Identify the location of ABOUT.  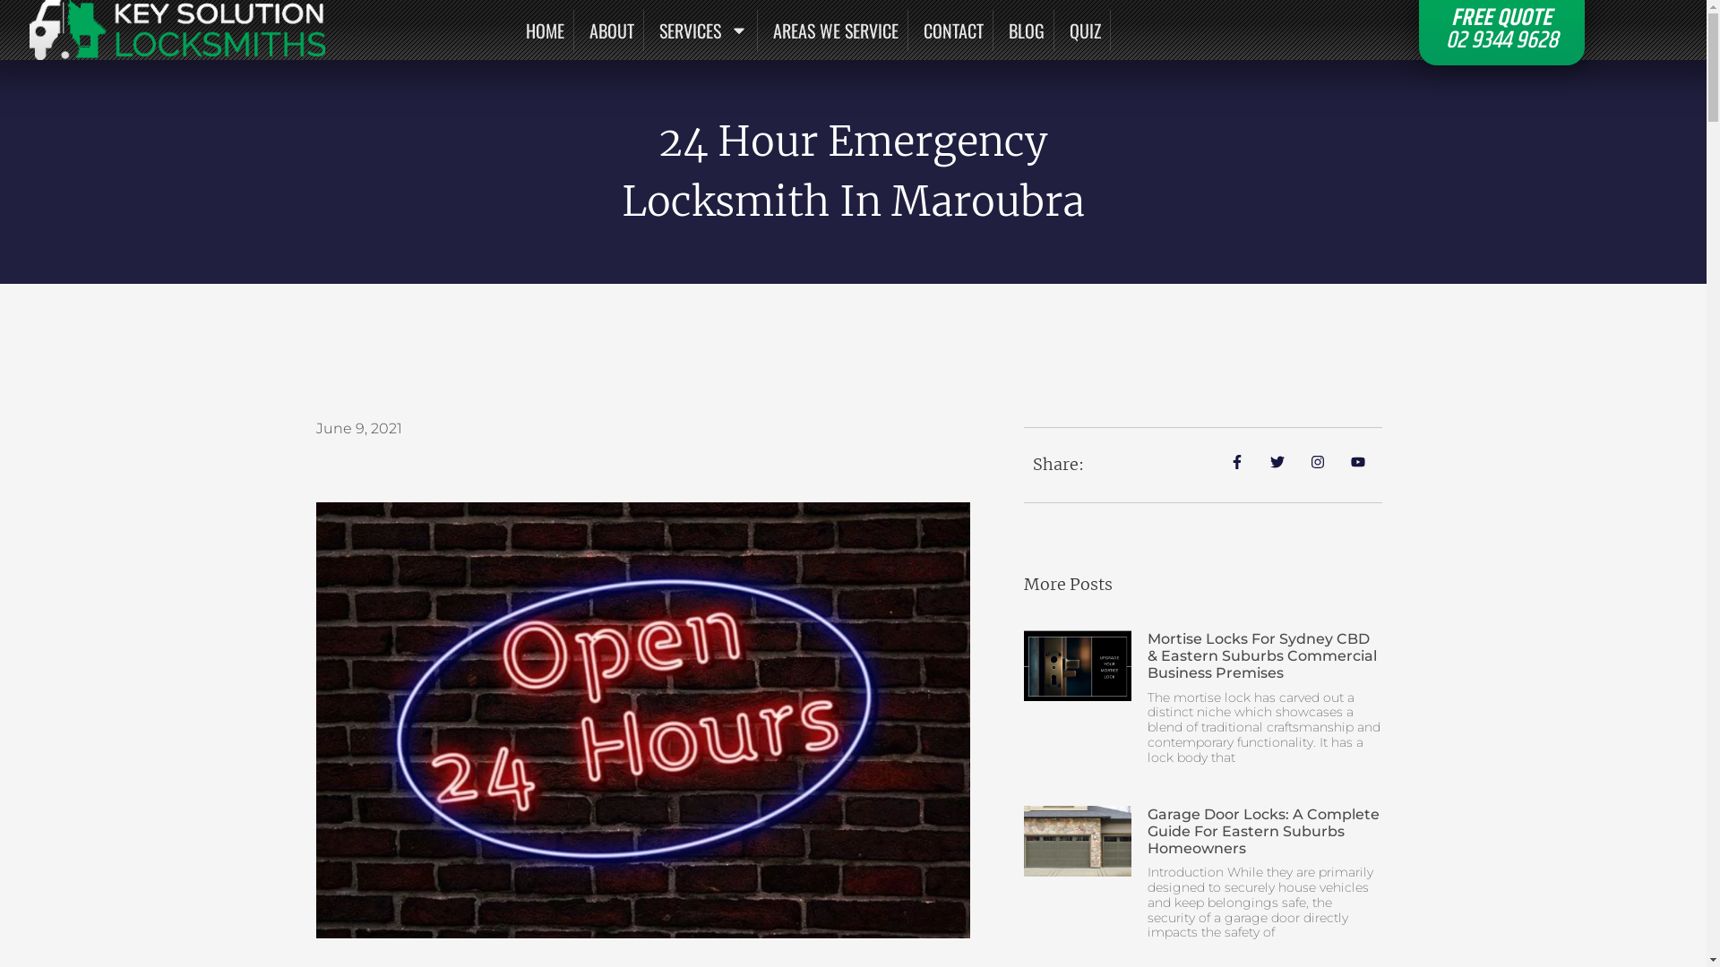
(616, 30).